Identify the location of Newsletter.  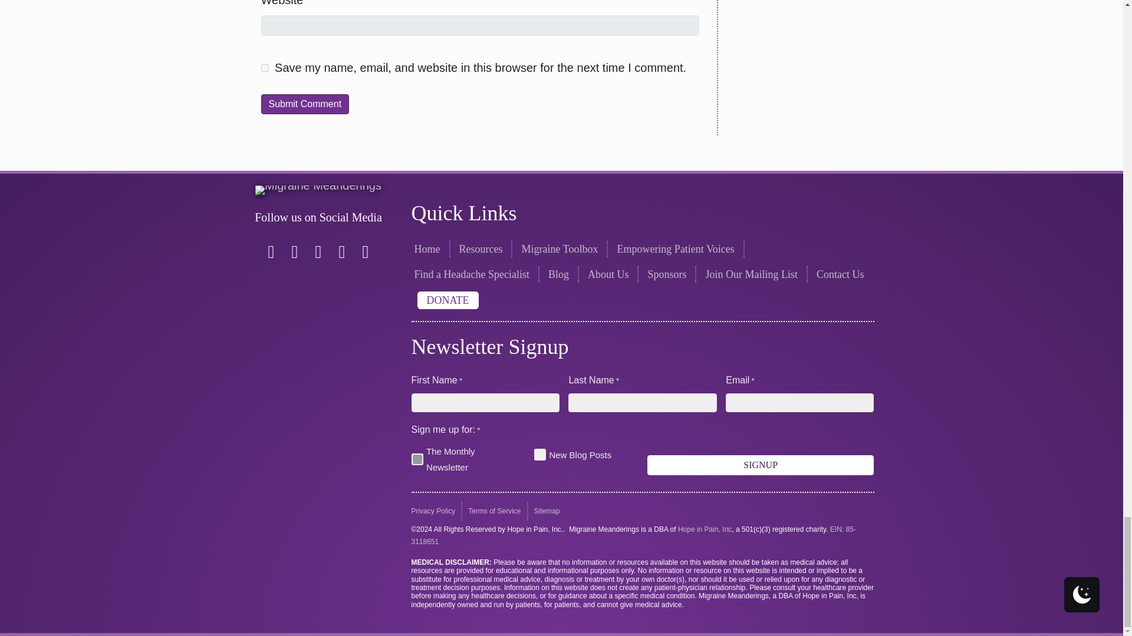
(417, 459).